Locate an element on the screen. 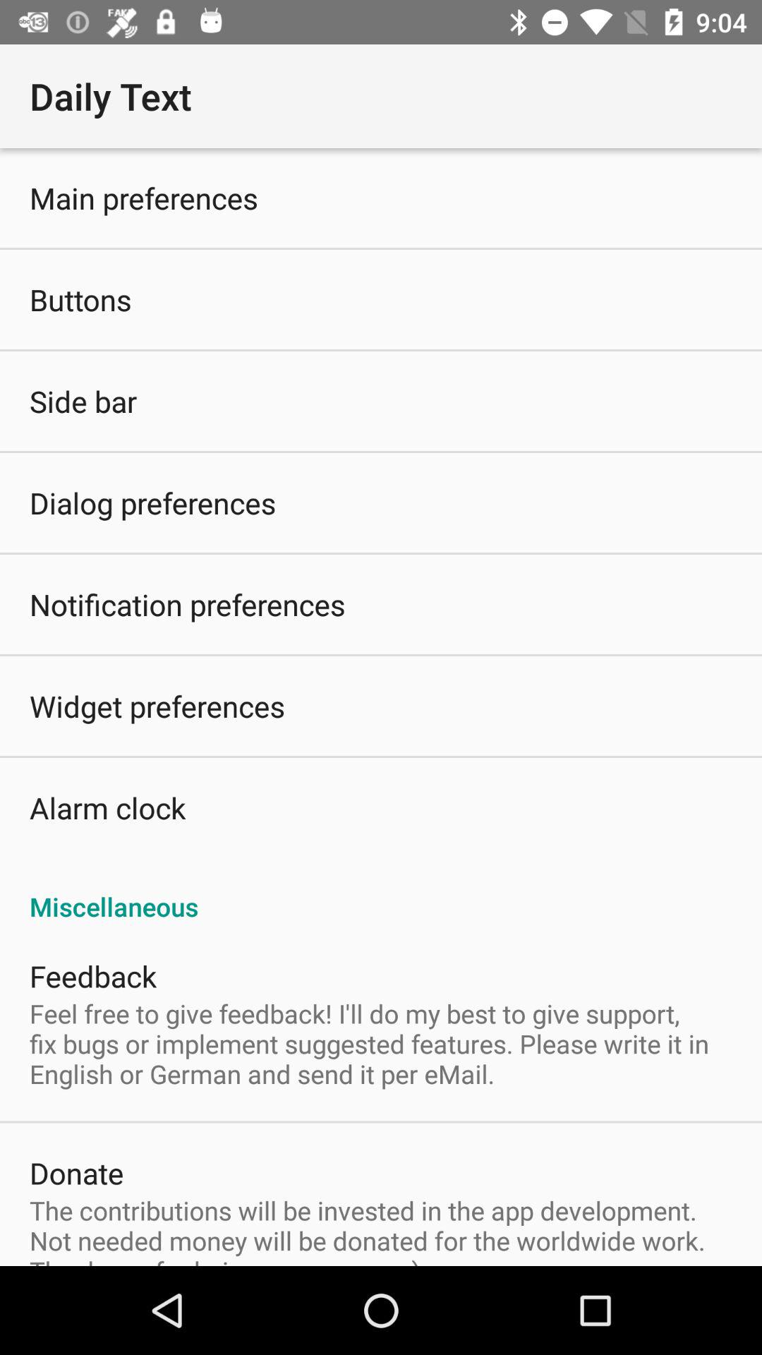  tap the item below dialog preferences icon is located at coordinates (188, 604).